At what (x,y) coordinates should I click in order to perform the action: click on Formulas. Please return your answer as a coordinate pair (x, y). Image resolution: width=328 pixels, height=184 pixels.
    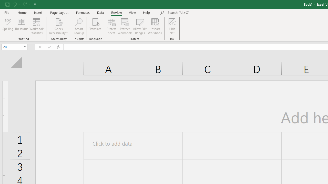
    Looking at the image, I should click on (83, 12).